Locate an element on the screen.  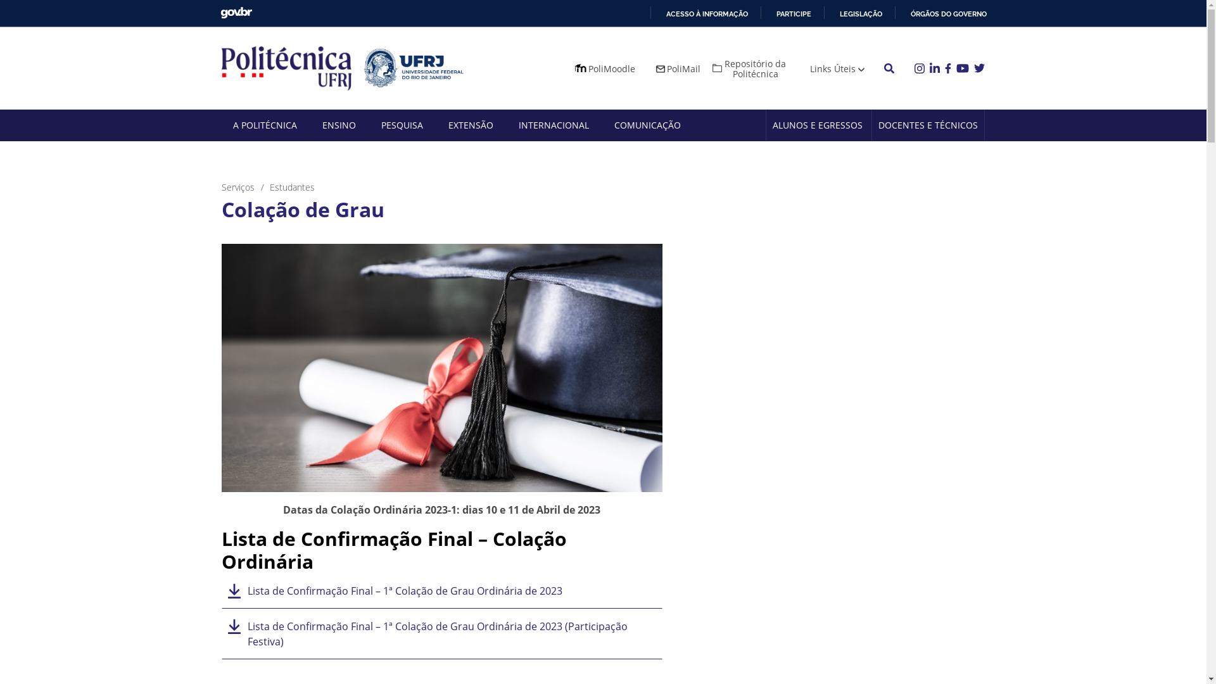
ALUNOS E EGRESSOS is located at coordinates (818, 125).